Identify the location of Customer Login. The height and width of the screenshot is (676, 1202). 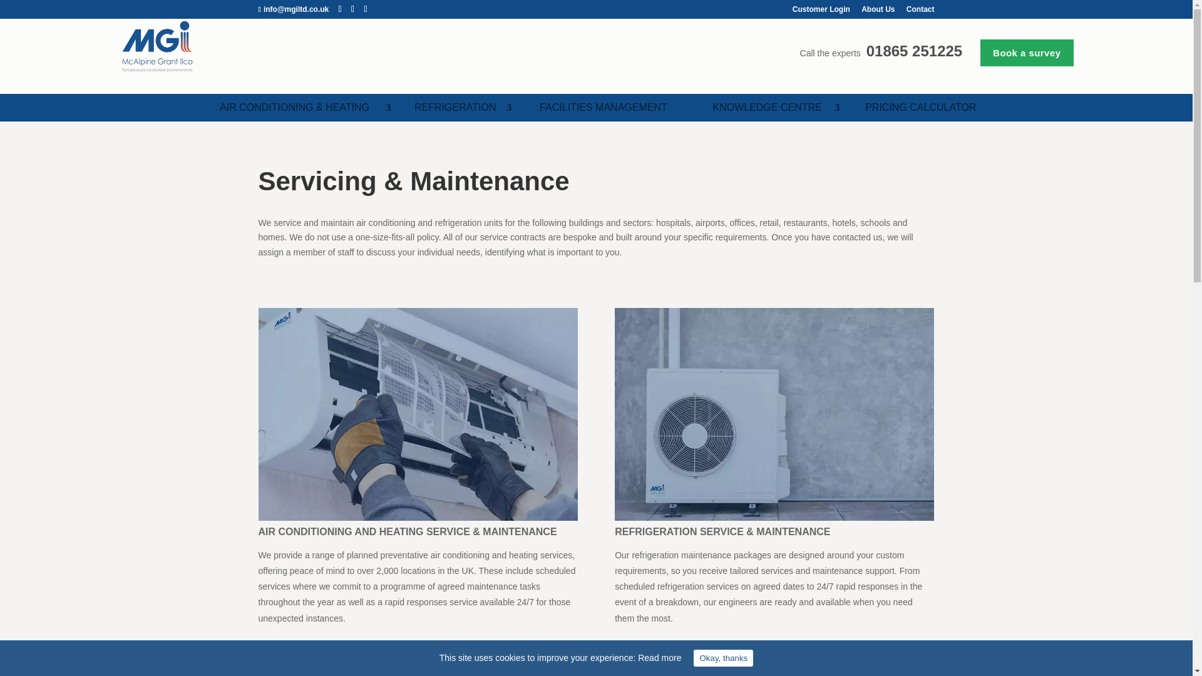
(821, 12).